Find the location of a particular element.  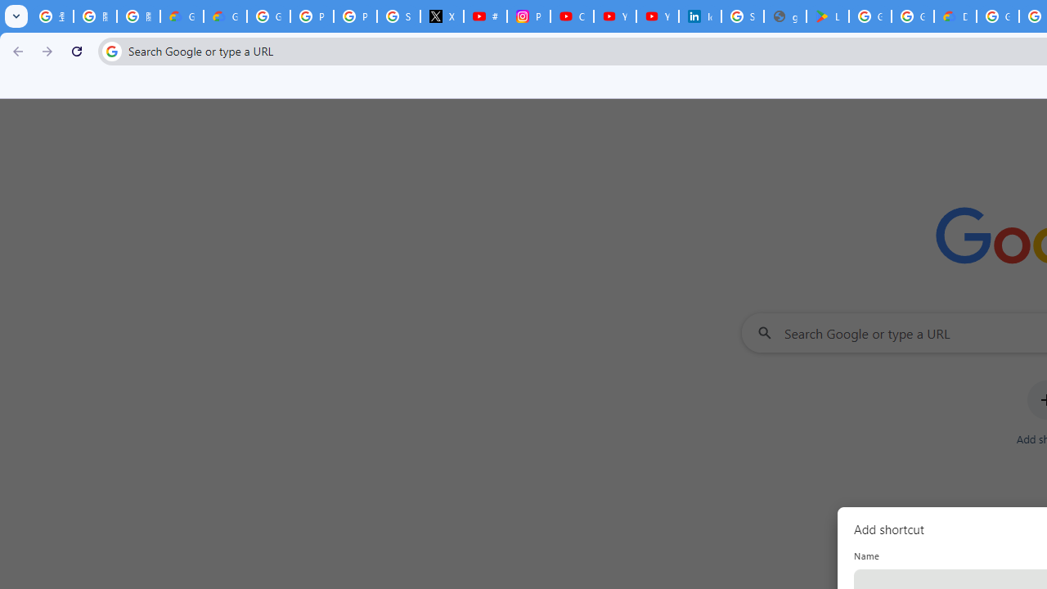

Privacy Help Center - Policies Help is located at coordinates (355, 16).